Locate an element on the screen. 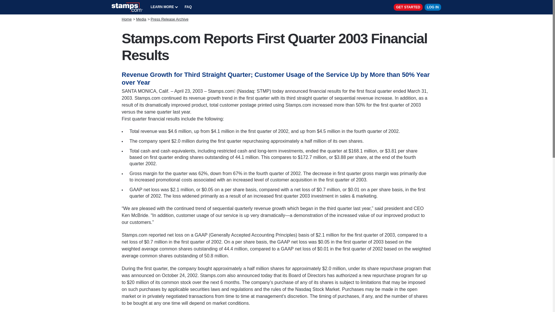 The width and height of the screenshot is (555, 312). Media is located at coordinates (141, 19).